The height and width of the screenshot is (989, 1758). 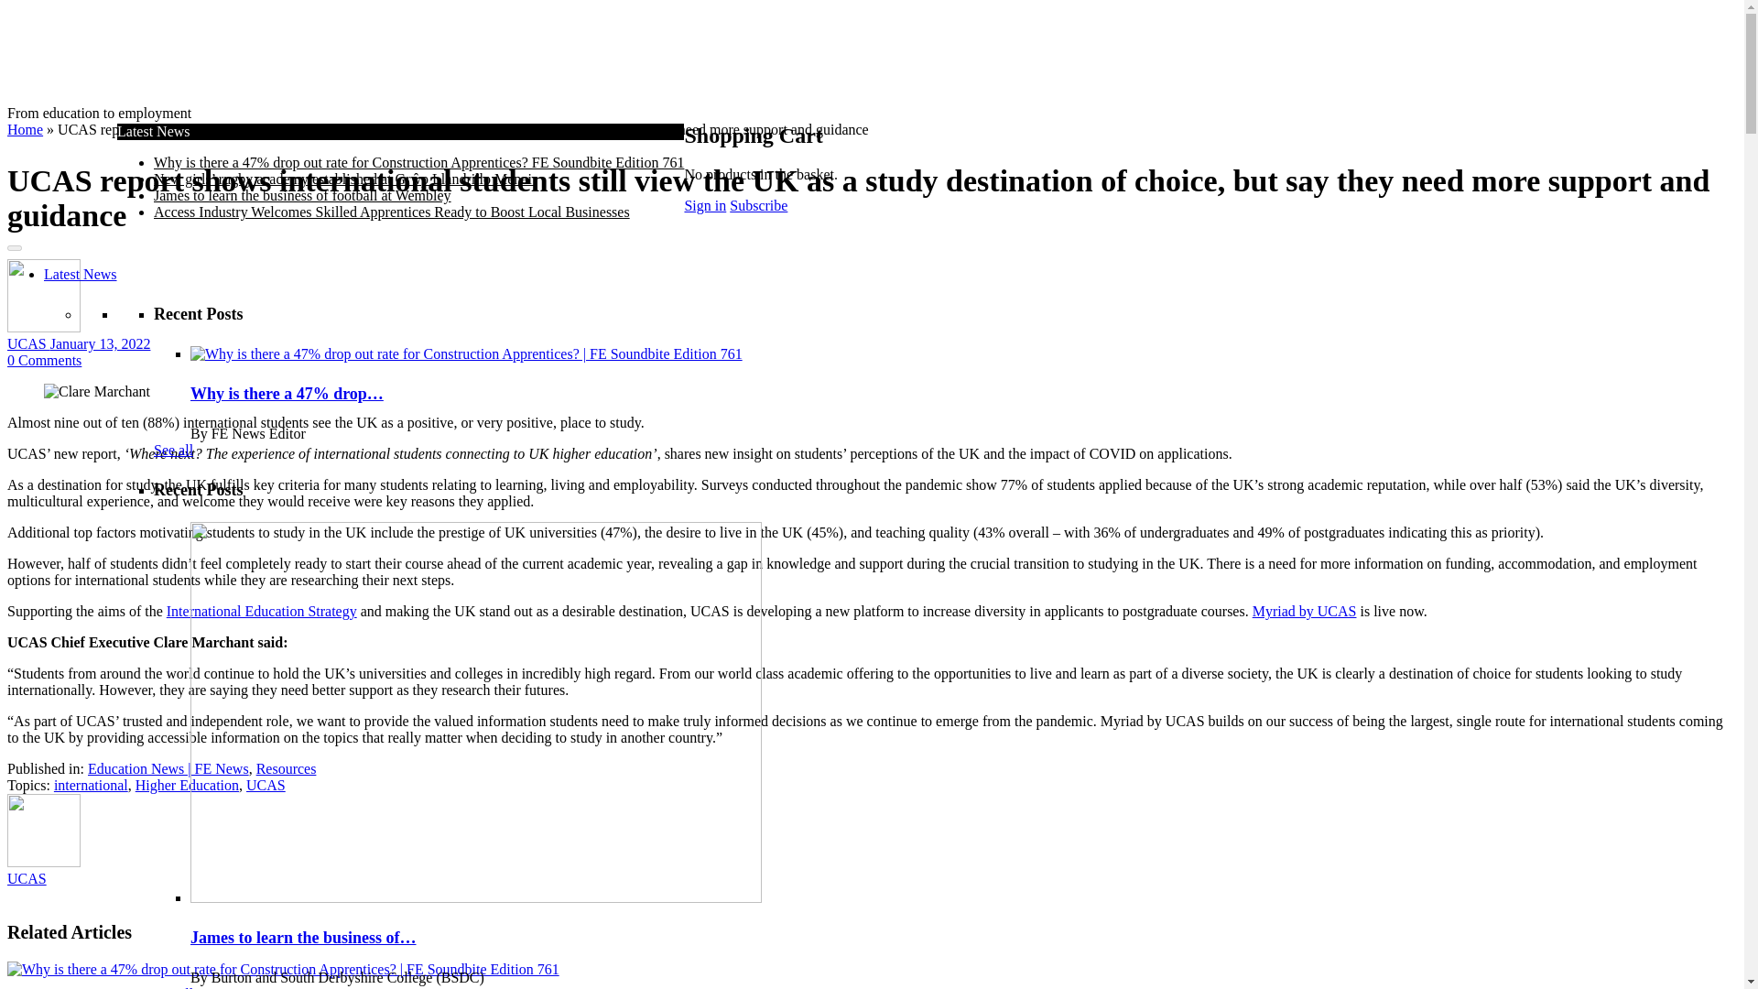 I want to click on Subscribe, so click(x=758, y=205).